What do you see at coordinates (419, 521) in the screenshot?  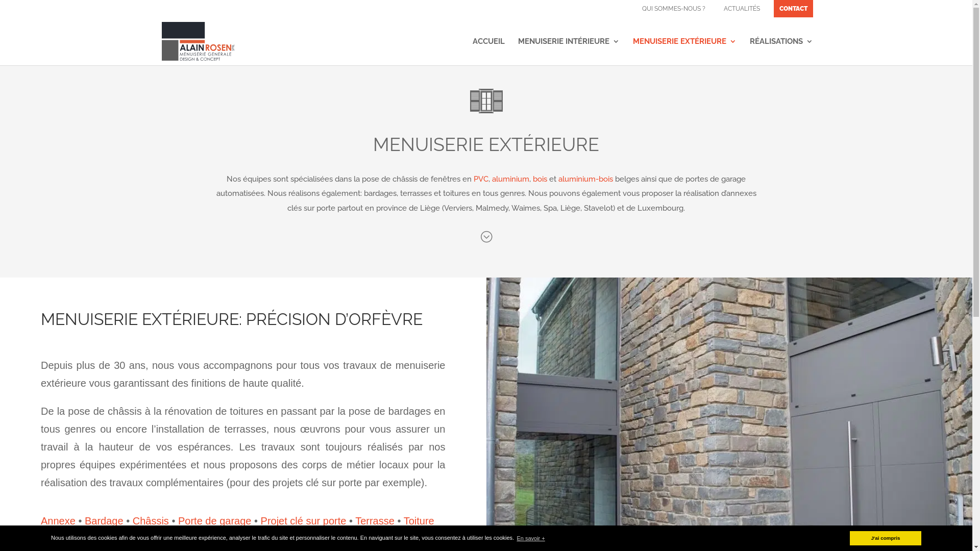 I see `Toiture` at bounding box center [419, 521].